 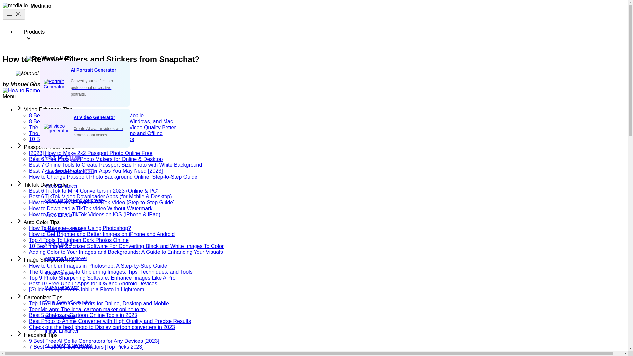 What do you see at coordinates (27, 5) in the screenshot?
I see `Media.io` at bounding box center [27, 5].